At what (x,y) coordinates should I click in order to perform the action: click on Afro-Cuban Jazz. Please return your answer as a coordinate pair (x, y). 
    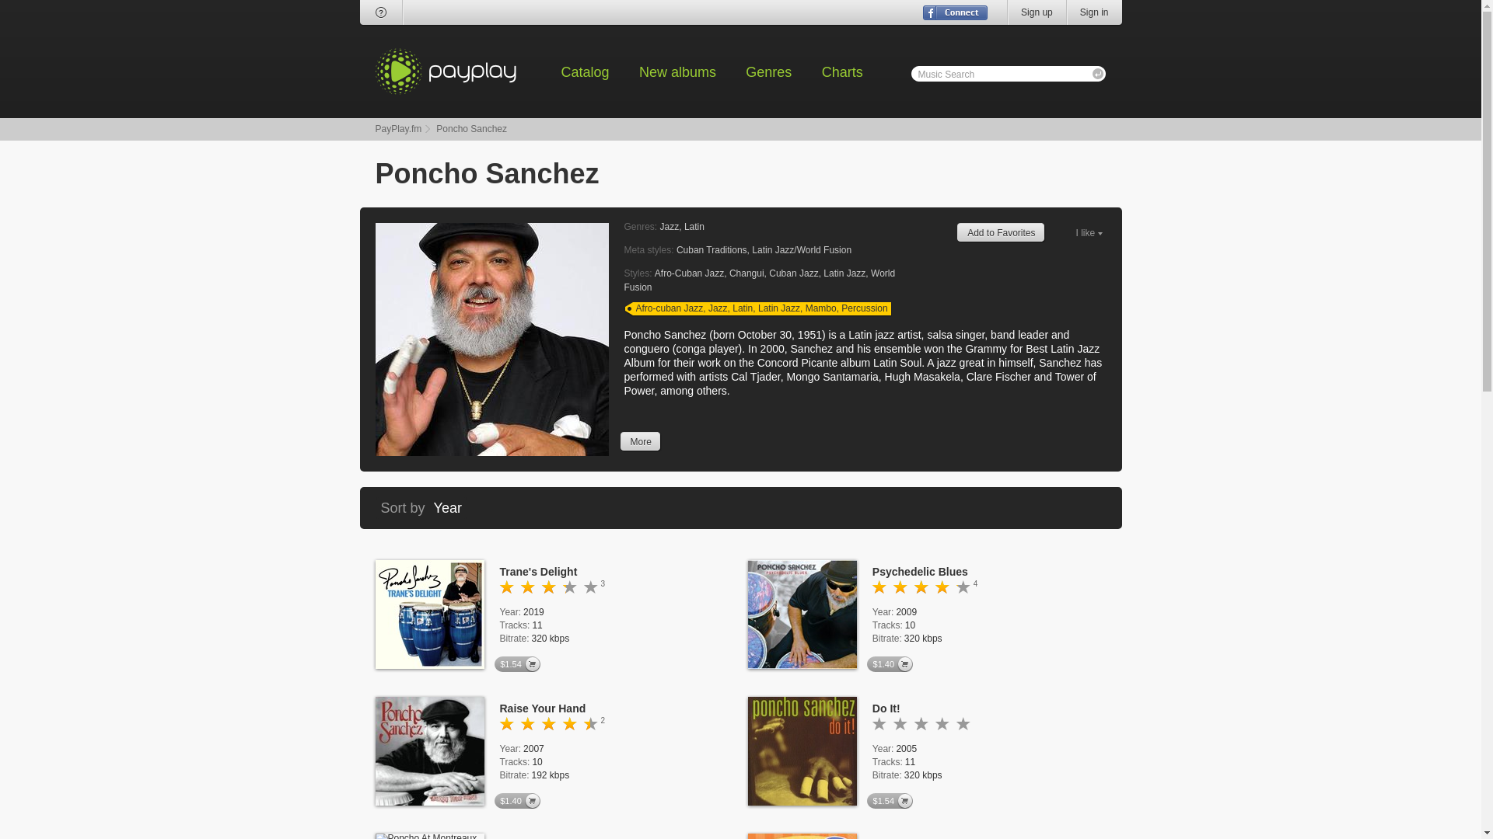
    Looking at the image, I should click on (689, 273).